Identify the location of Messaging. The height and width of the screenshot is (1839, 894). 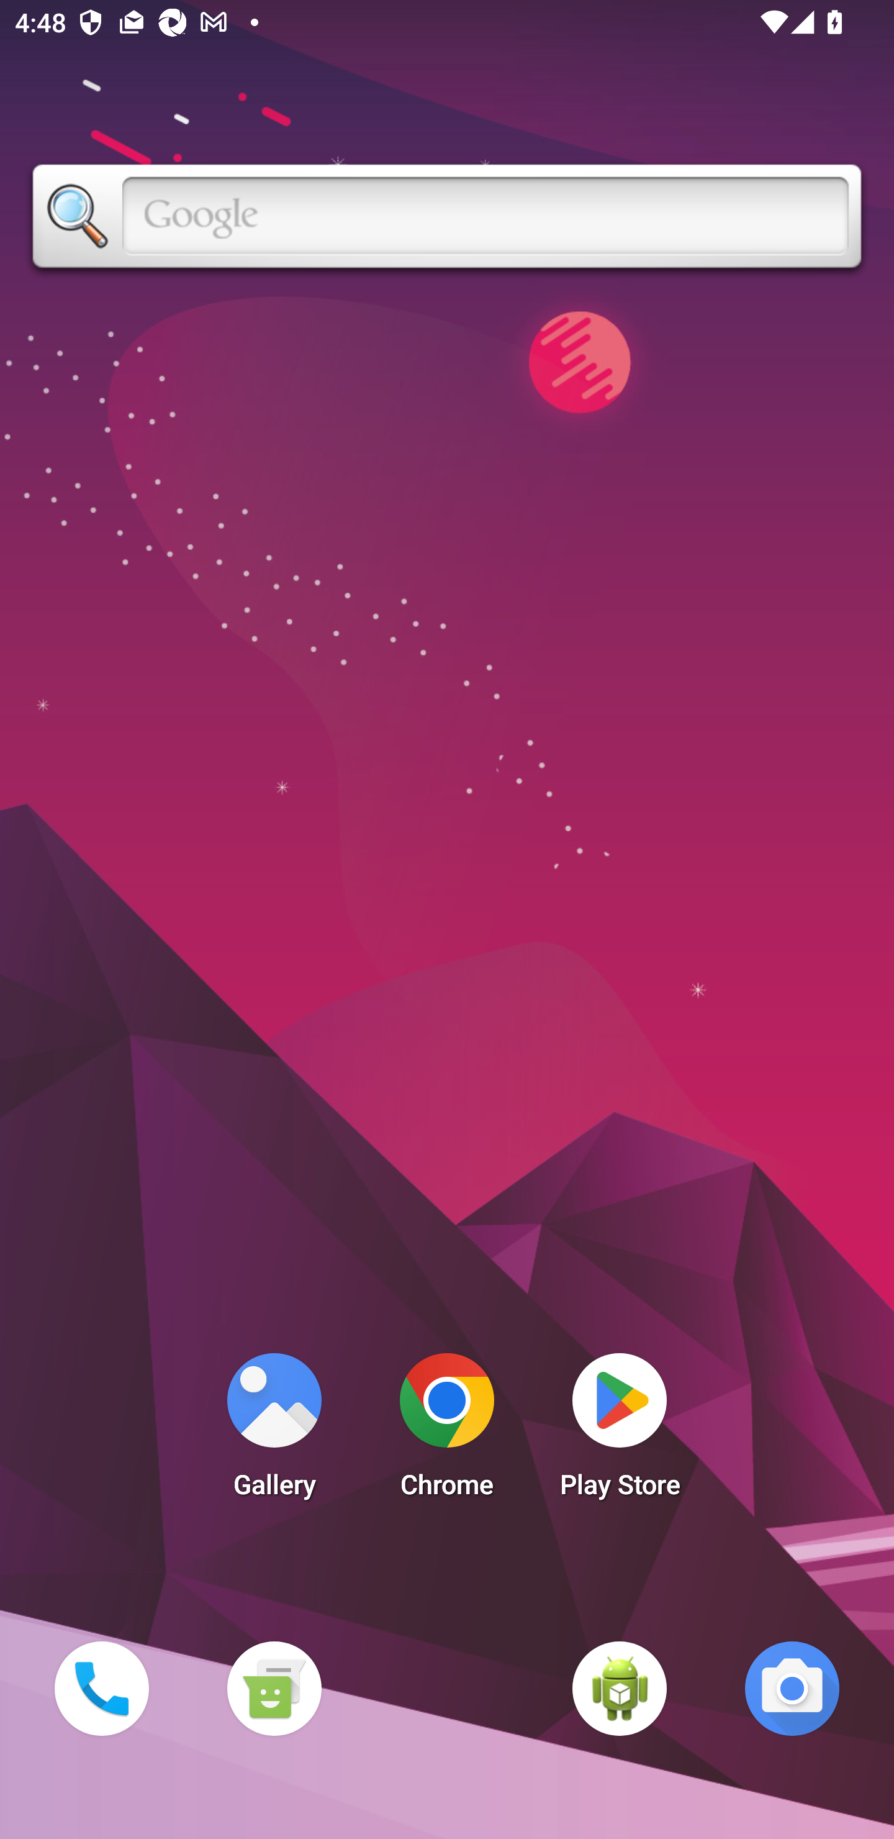
(274, 1688).